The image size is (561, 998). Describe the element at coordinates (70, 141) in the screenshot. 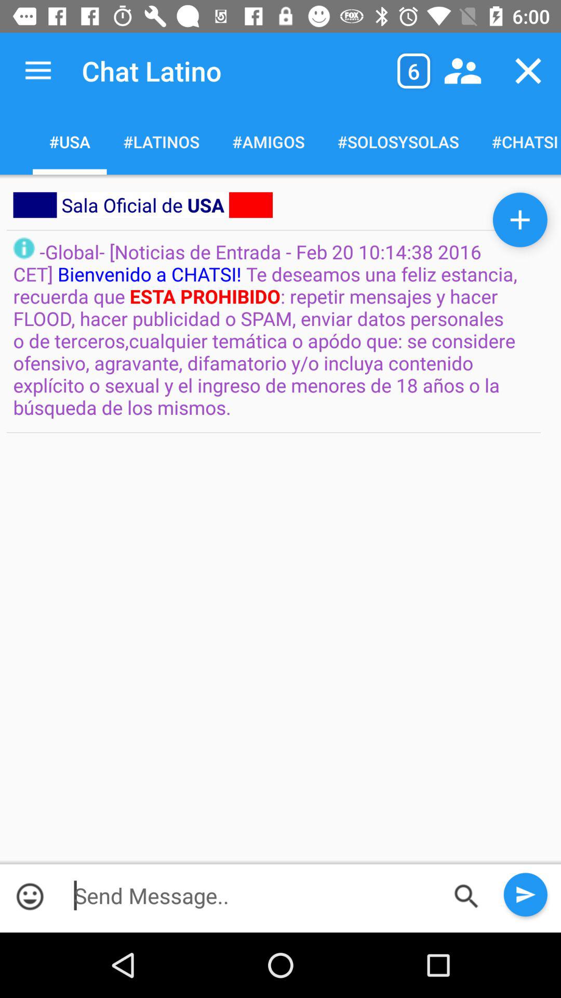

I see `click on usa` at that location.